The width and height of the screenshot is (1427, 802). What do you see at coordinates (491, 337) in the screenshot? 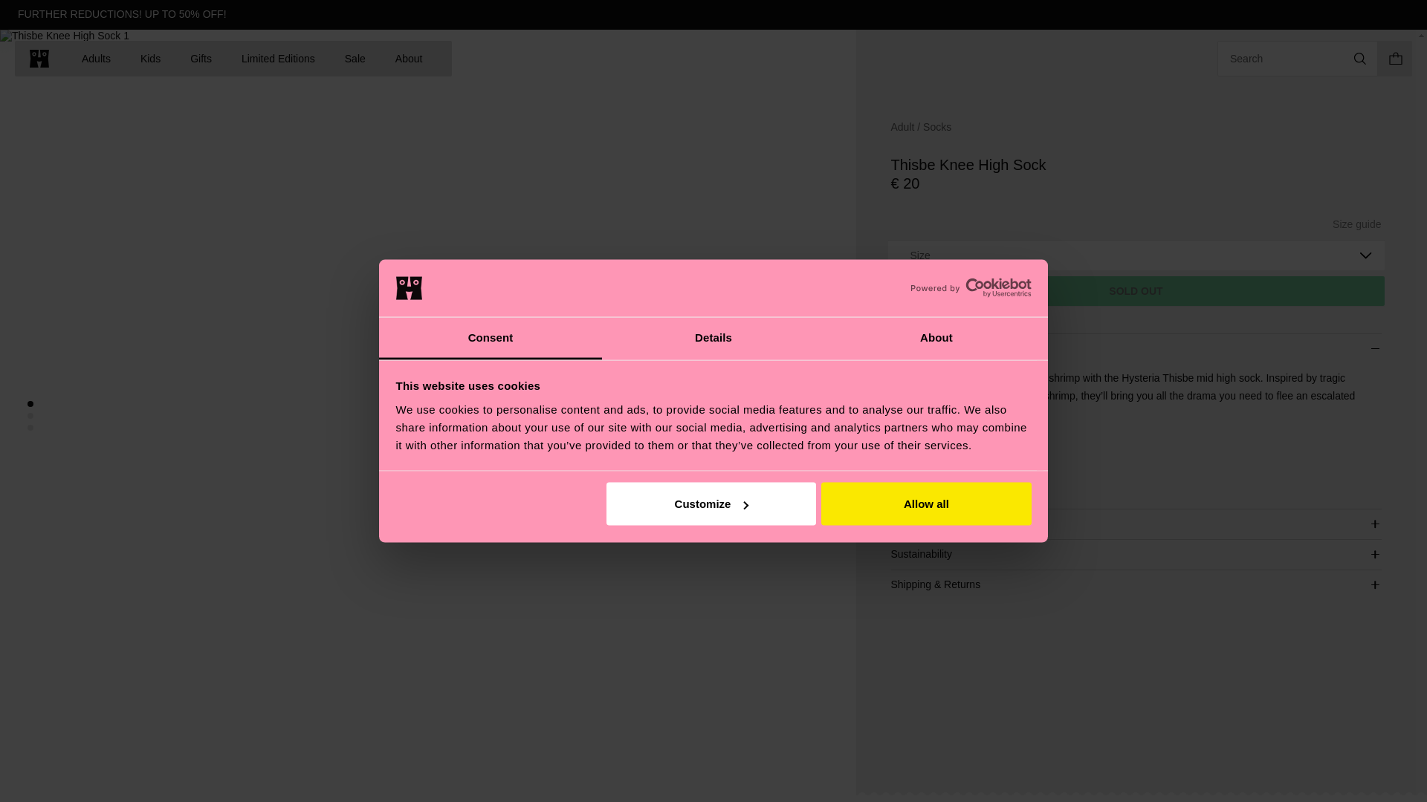
I see `Consent` at bounding box center [491, 337].